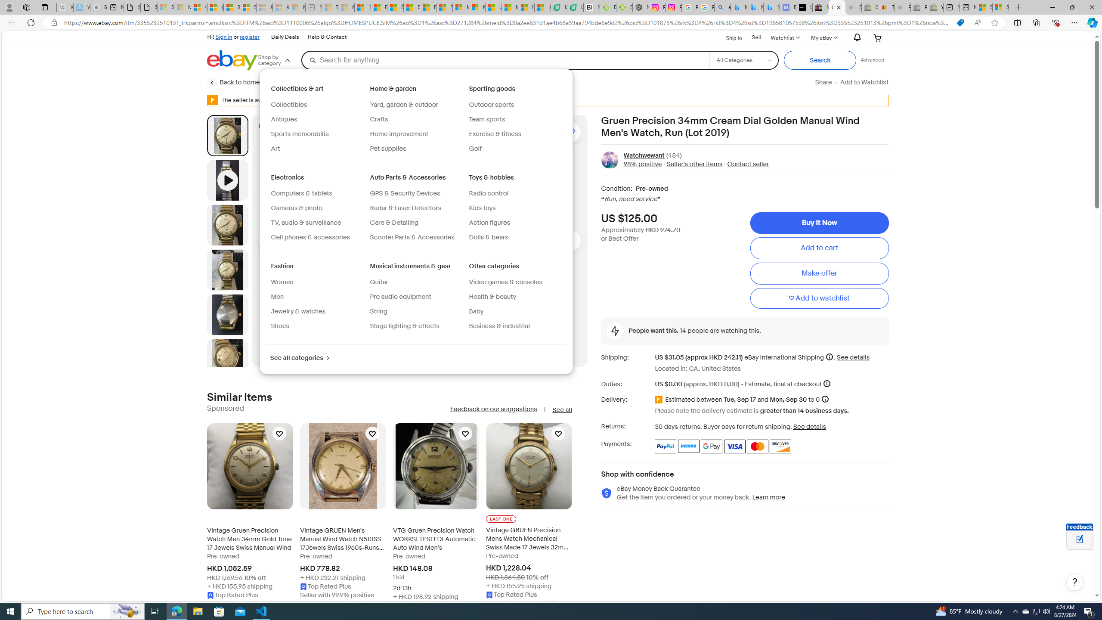 The height and width of the screenshot is (620, 1102). What do you see at coordinates (499, 326) in the screenshot?
I see `Business & industrial` at bounding box center [499, 326].